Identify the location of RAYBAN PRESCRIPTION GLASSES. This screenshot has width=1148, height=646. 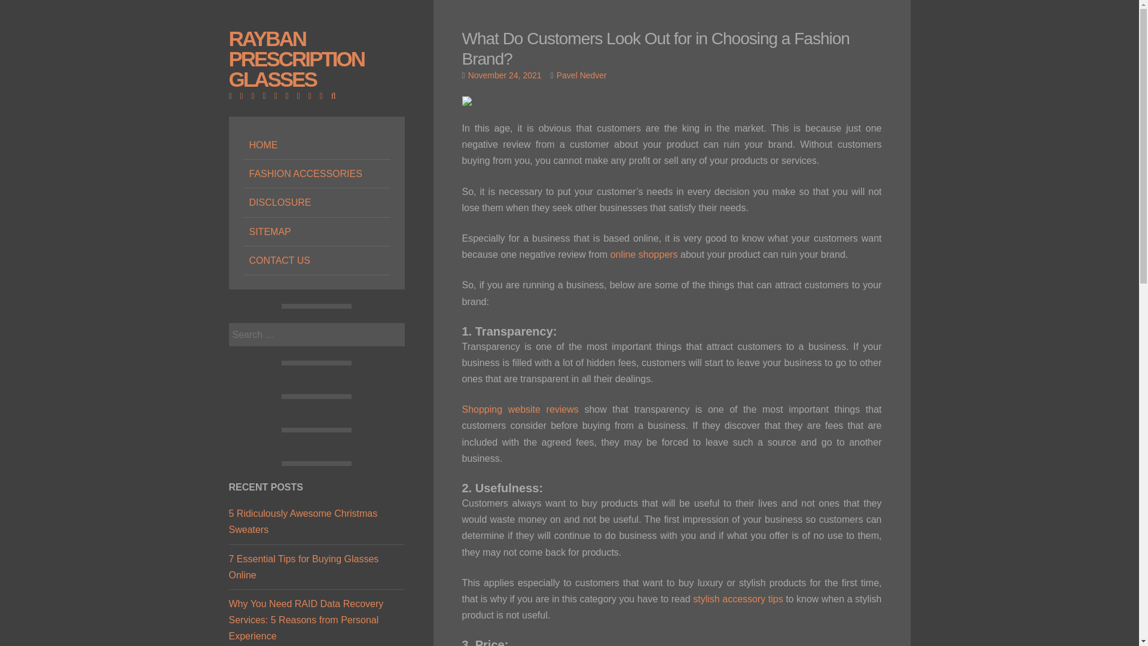
(296, 59).